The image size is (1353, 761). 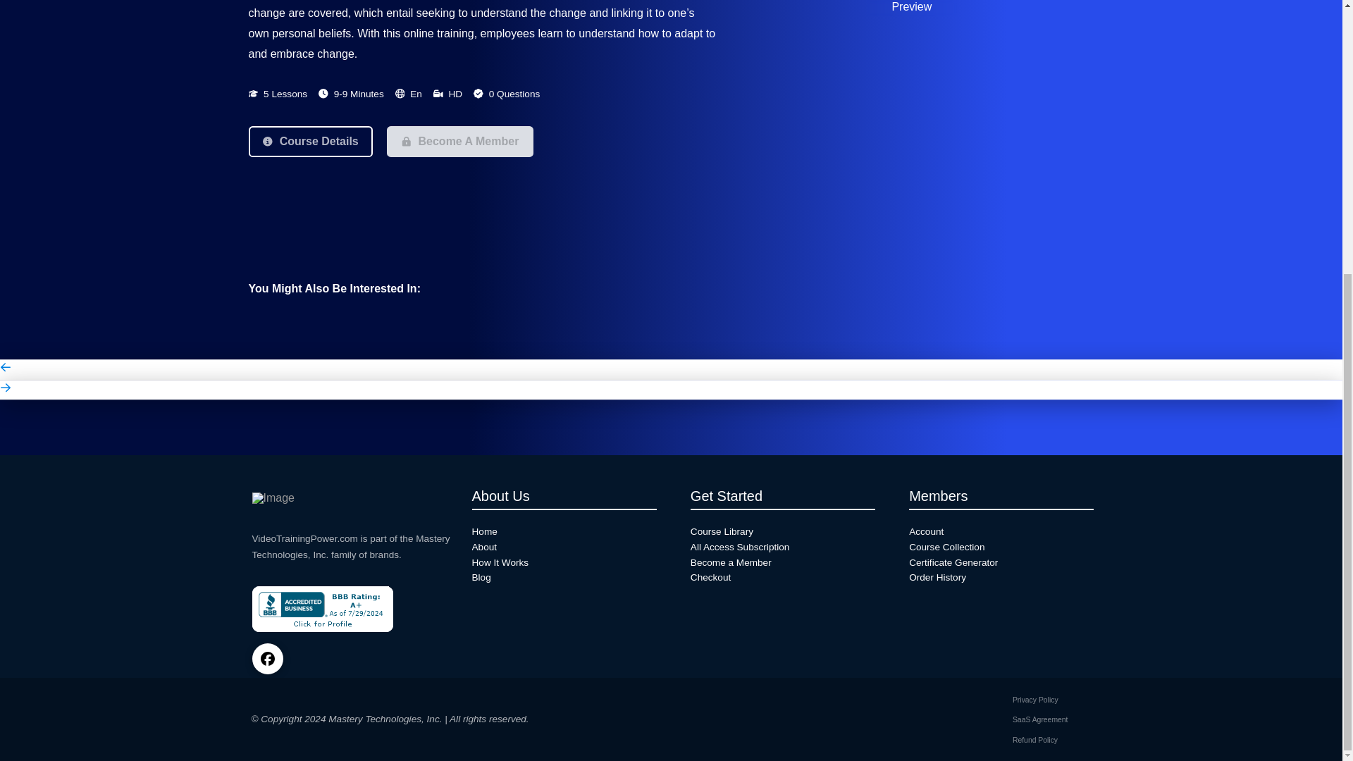 I want to click on Become a Member, so click(x=782, y=563).